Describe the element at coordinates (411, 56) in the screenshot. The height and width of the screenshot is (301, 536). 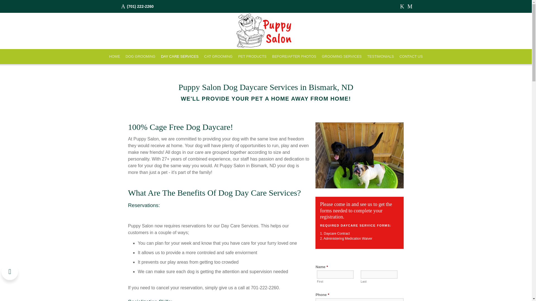
I see `CONTACT US` at that location.